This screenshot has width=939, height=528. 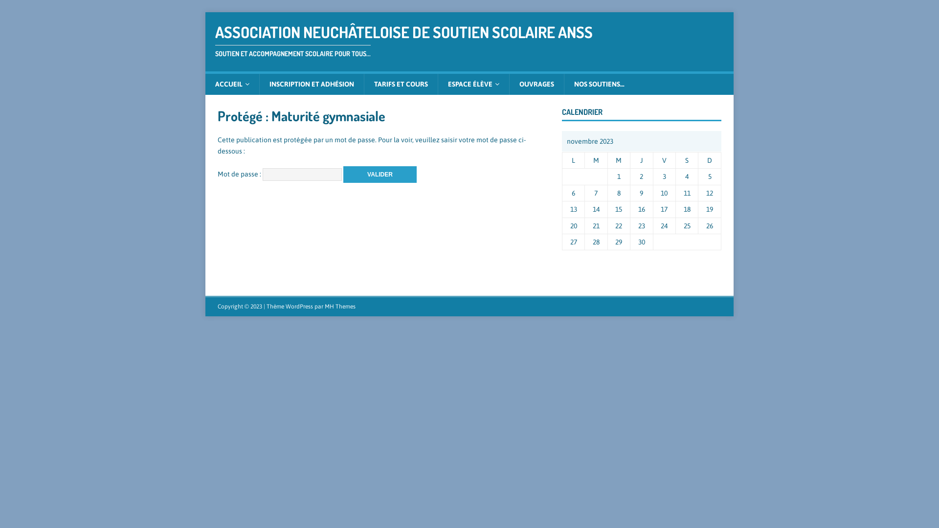 What do you see at coordinates (537, 84) in the screenshot?
I see `OUVRAGES` at bounding box center [537, 84].